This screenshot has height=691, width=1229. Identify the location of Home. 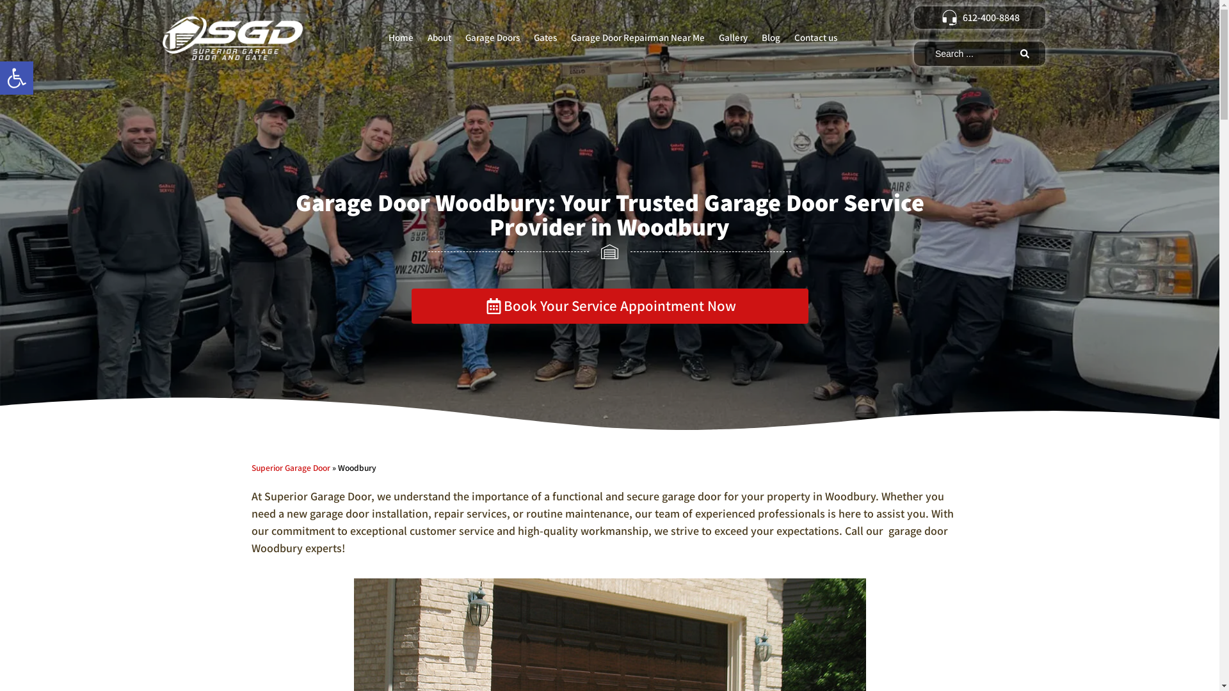
(401, 38).